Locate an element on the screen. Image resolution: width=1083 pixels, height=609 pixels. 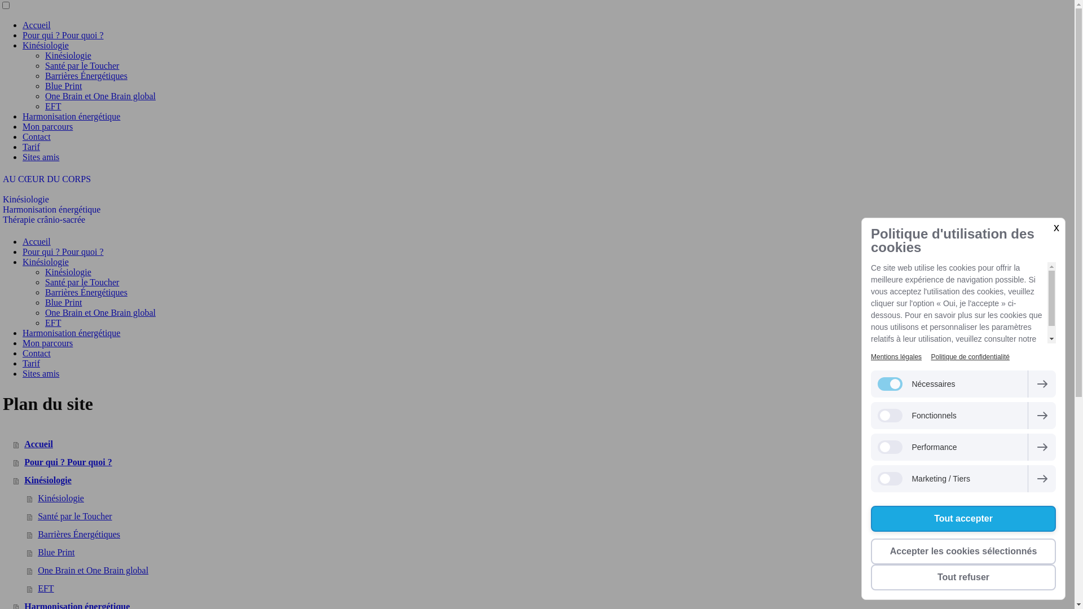
Tarif is located at coordinates (32, 363).